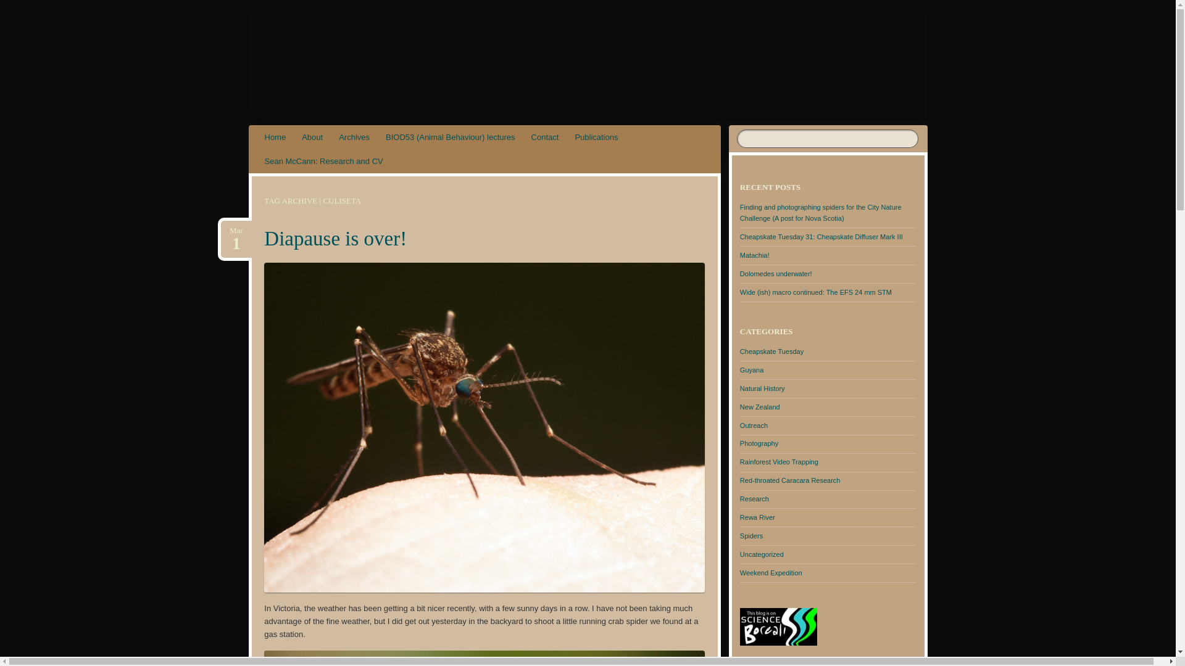 The height and width of the screenshot is (666, 1185). I want to click on Research, so click(546, 137).